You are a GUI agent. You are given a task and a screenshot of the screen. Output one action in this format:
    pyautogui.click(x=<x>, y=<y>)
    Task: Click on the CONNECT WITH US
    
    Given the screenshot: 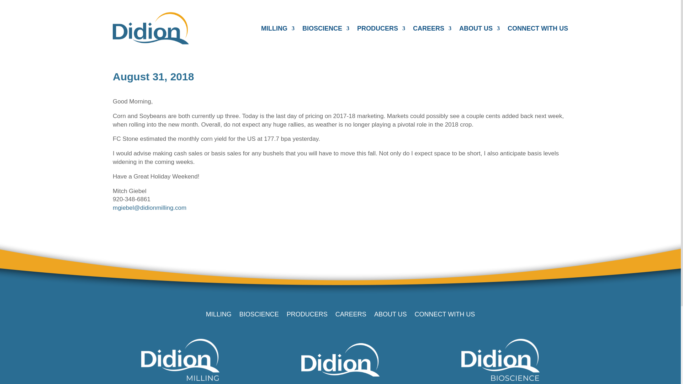 What is the action you would take?
    pyautogui.click(x=538, y=30)
    